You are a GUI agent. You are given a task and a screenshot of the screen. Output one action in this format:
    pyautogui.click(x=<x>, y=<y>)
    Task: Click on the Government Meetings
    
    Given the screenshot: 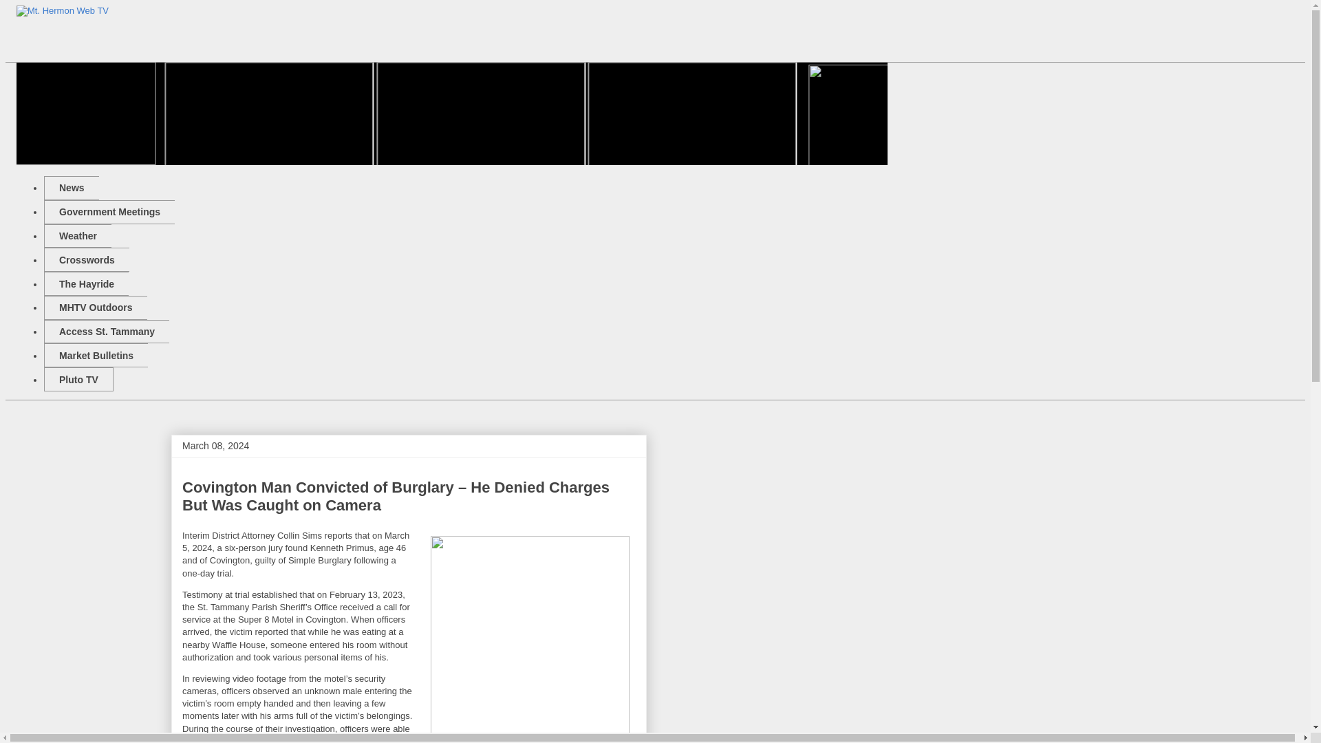 What is the action you would take?
    pyautogui.click(x=109, y=212)
    